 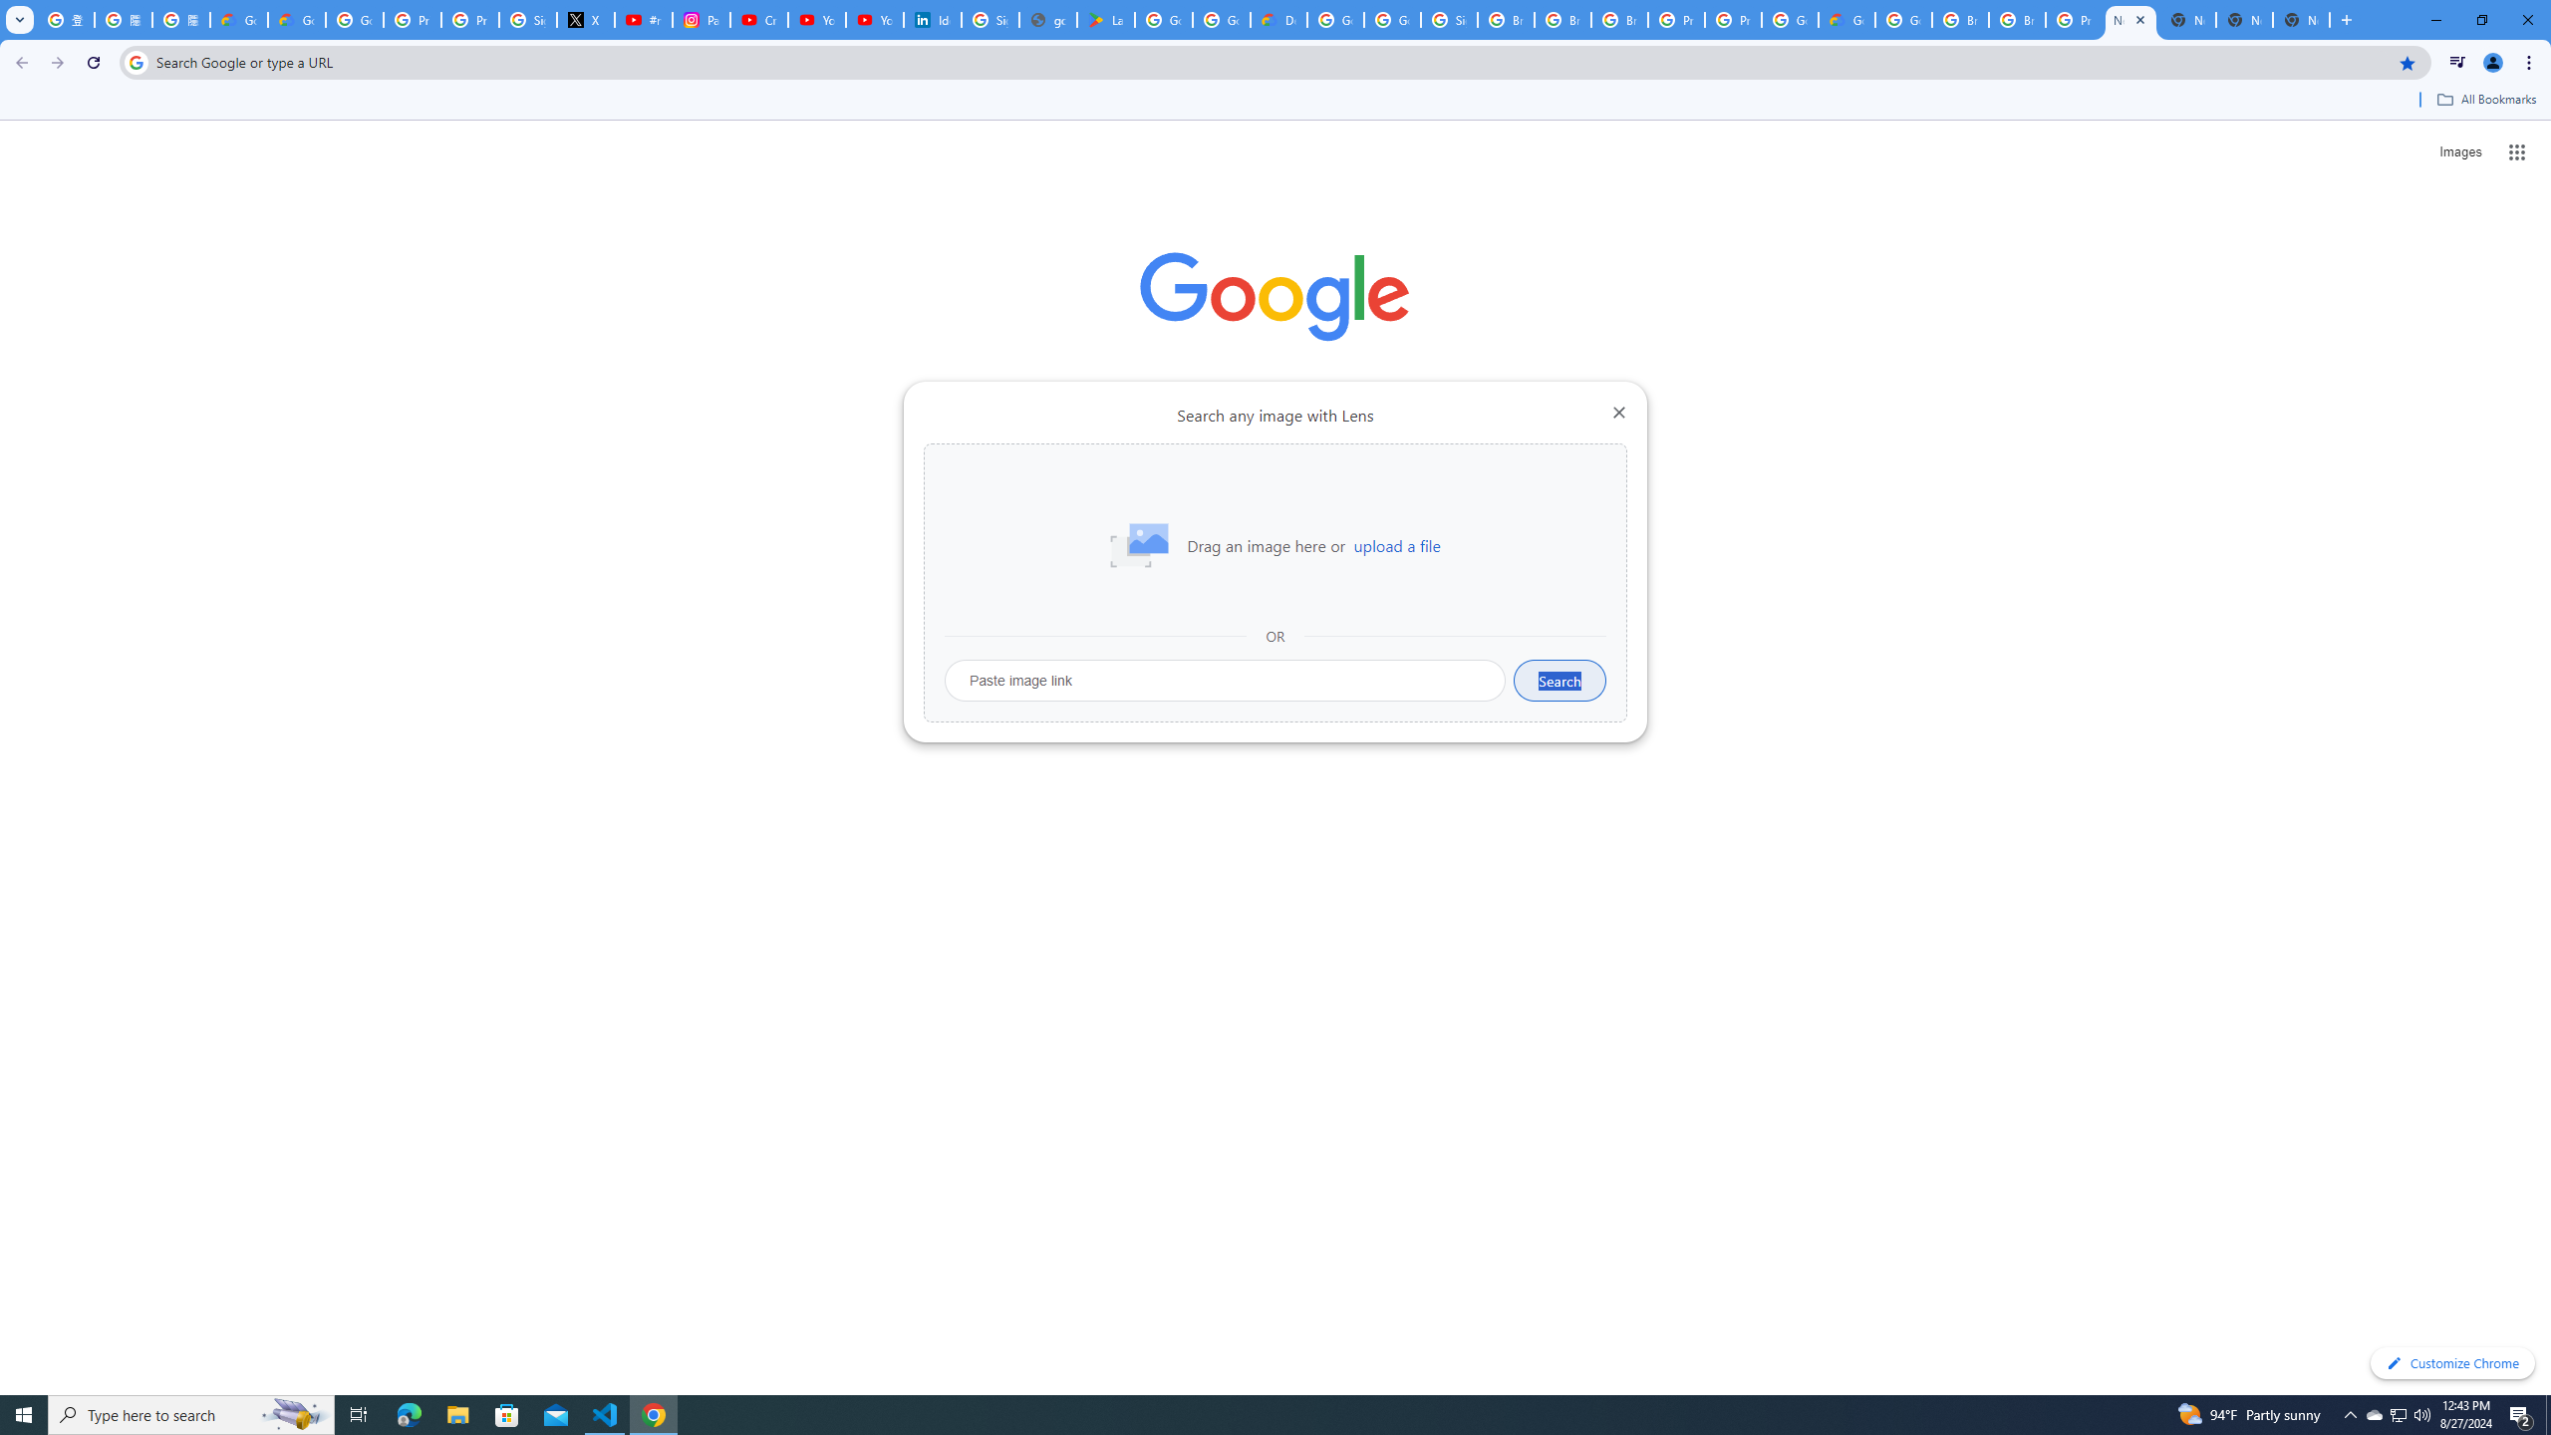 I want to click on upload a file, so click(x=1396, y=546).